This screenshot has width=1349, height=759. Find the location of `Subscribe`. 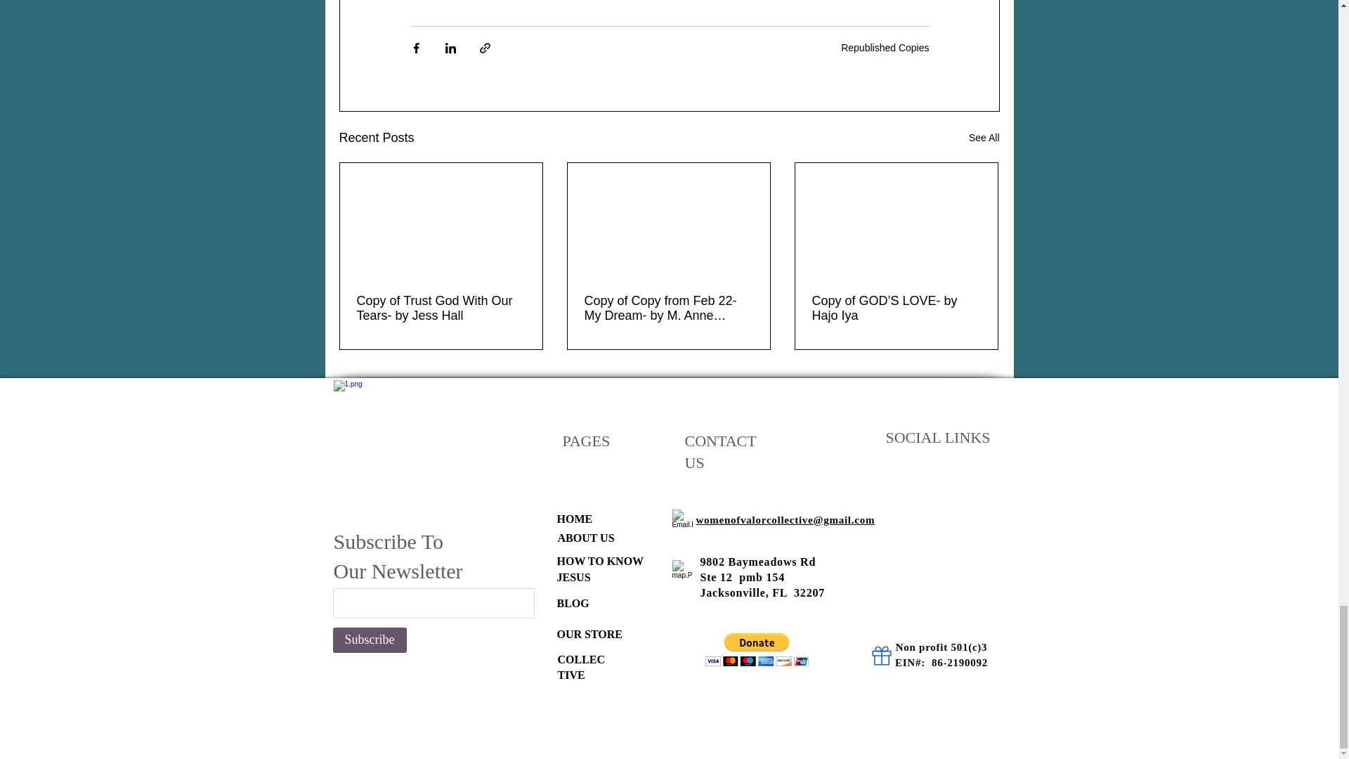

Subscribe is located at coordinates (370, 640).